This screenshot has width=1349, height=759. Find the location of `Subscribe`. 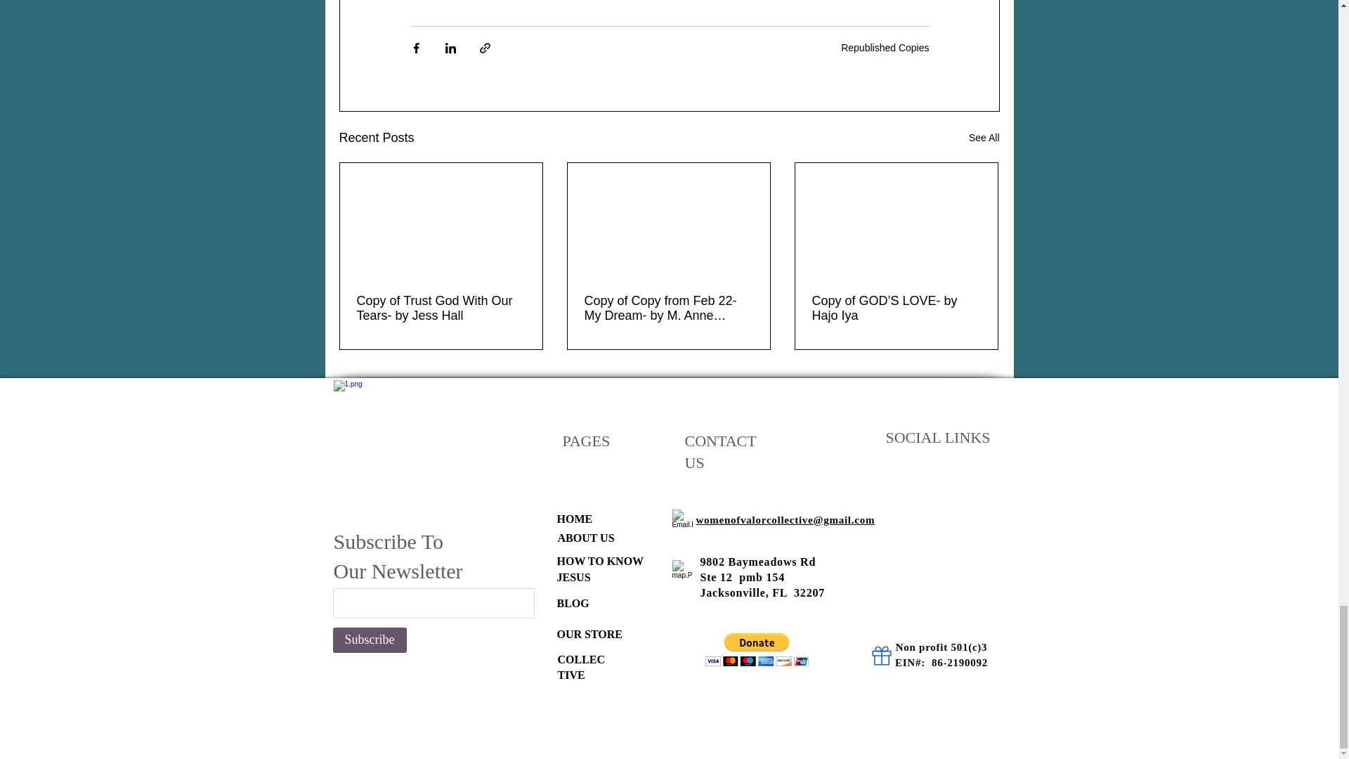

Subscribe is located at coordinates (370, 640).